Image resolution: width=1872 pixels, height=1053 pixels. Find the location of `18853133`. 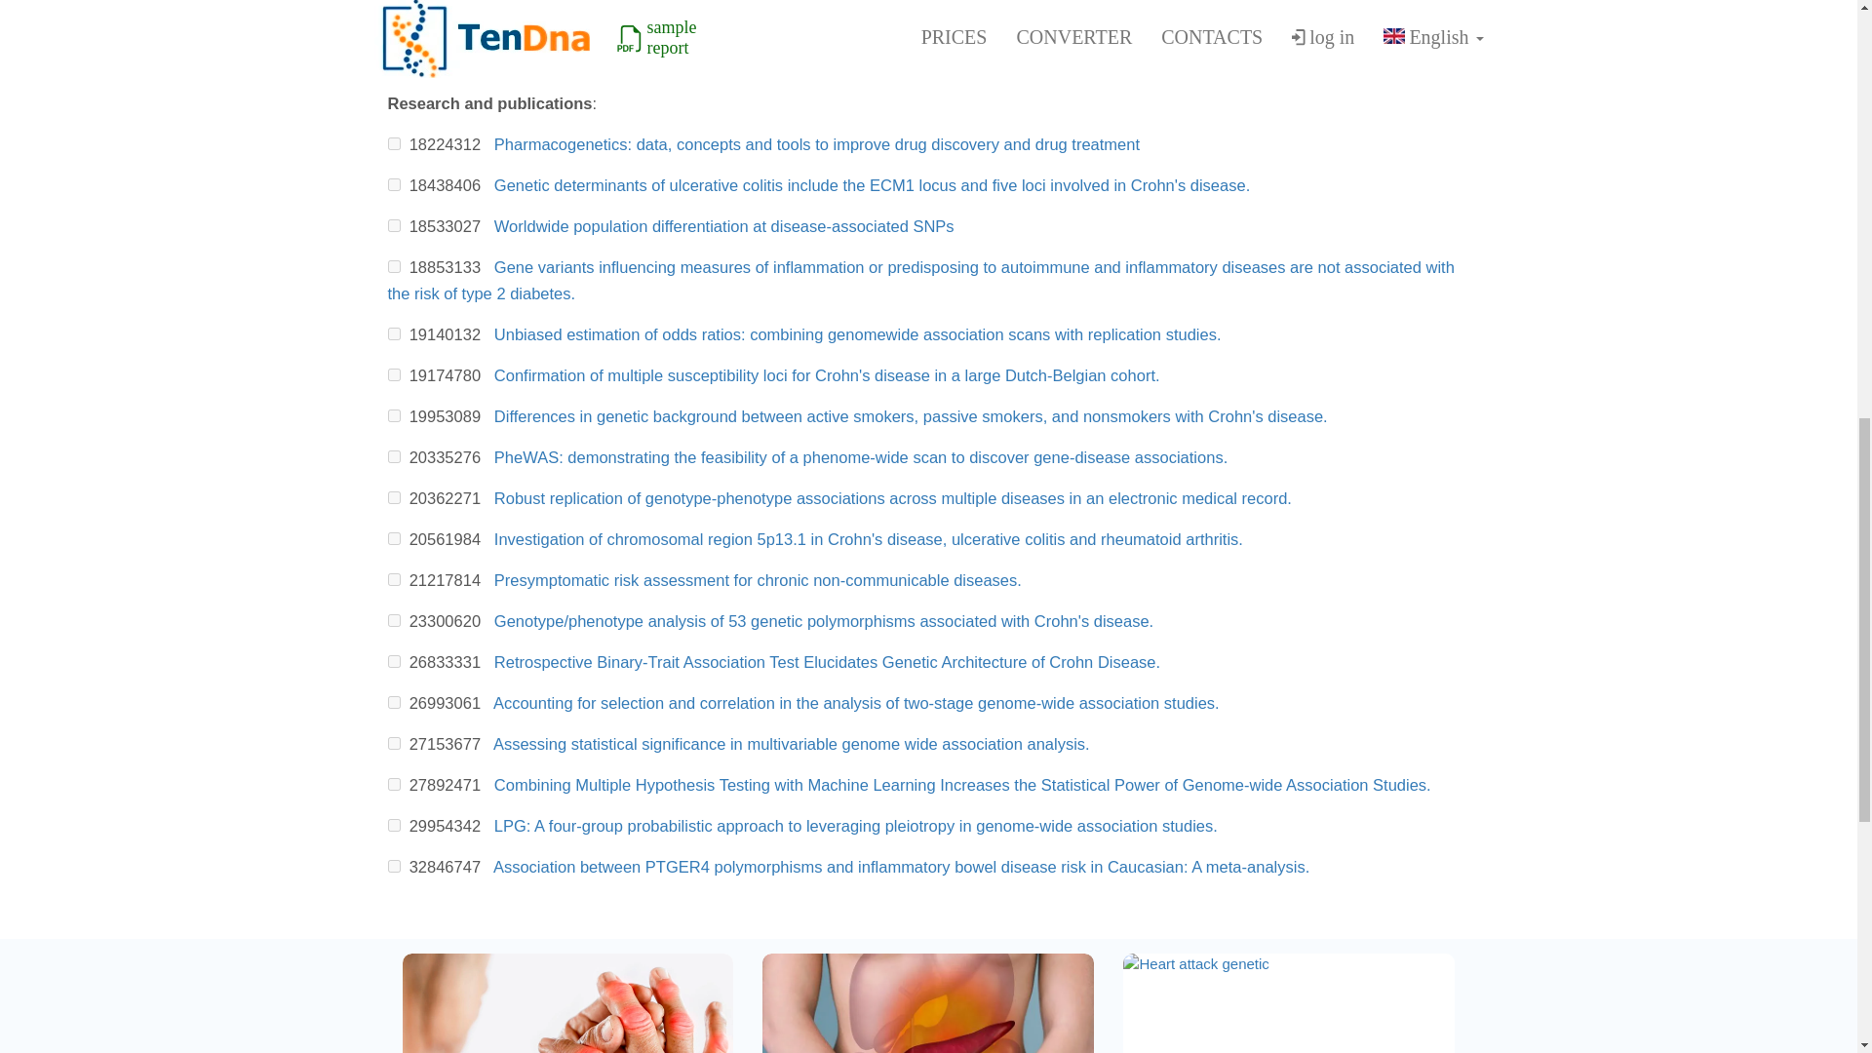

18853133 is located at coordinates (394, 265).